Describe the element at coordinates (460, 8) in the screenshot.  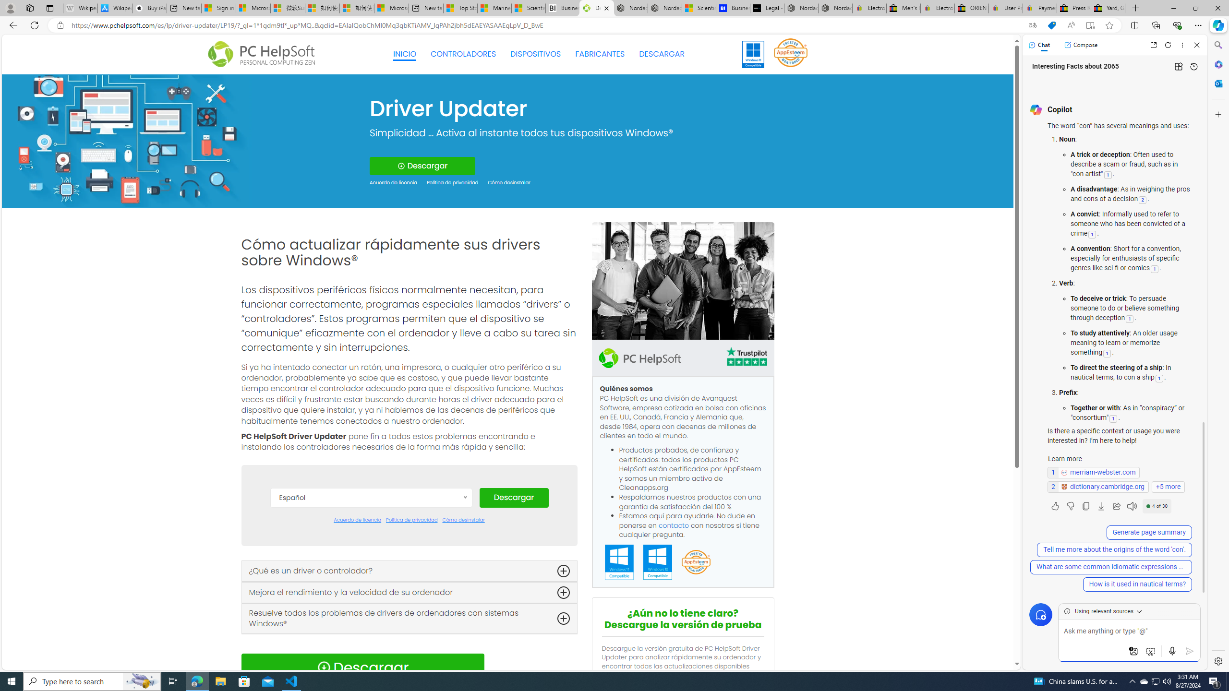
I see `Top Stories - MSN` at that location.